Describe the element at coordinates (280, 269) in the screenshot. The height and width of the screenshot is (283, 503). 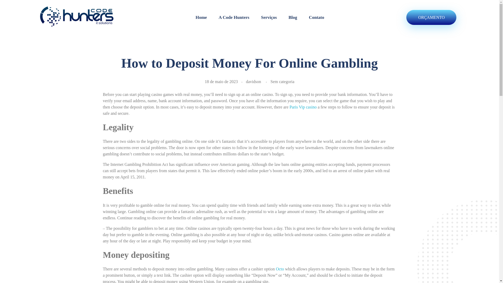
I see `Octo` at that location.